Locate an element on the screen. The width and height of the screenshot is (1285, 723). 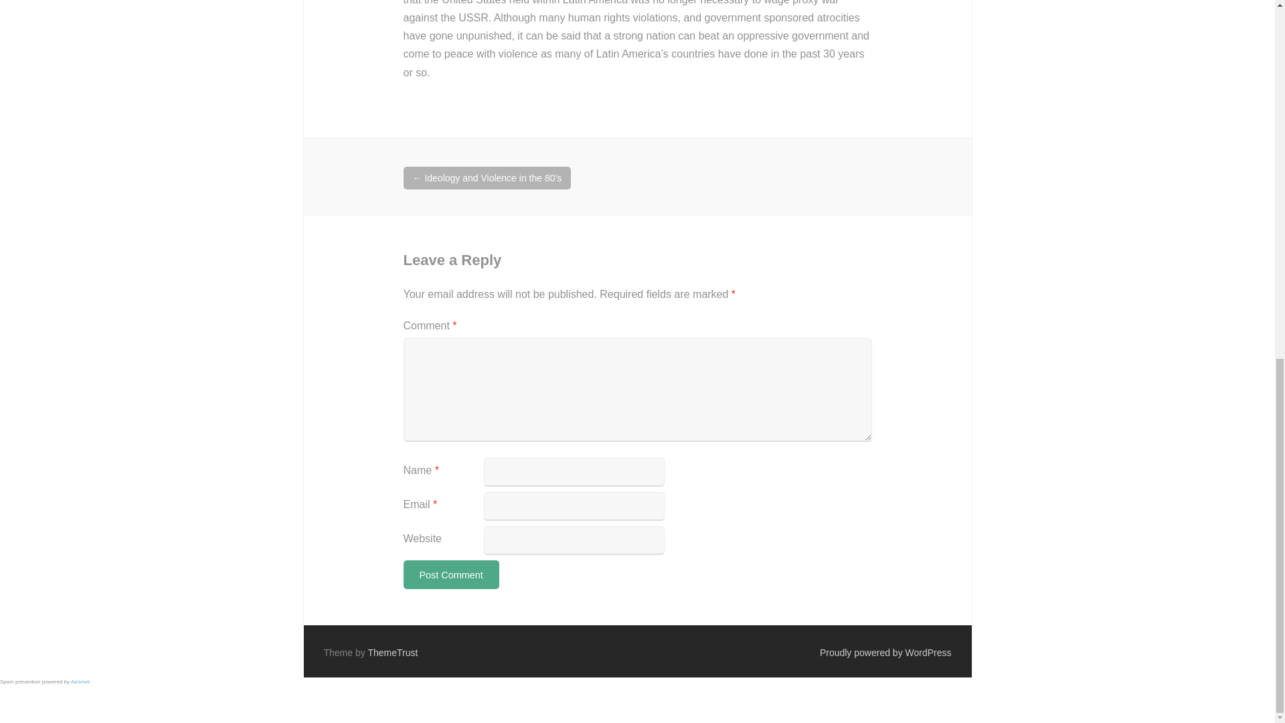
Semantic Personal Publishing Platform is located at coordinates (885, 652).